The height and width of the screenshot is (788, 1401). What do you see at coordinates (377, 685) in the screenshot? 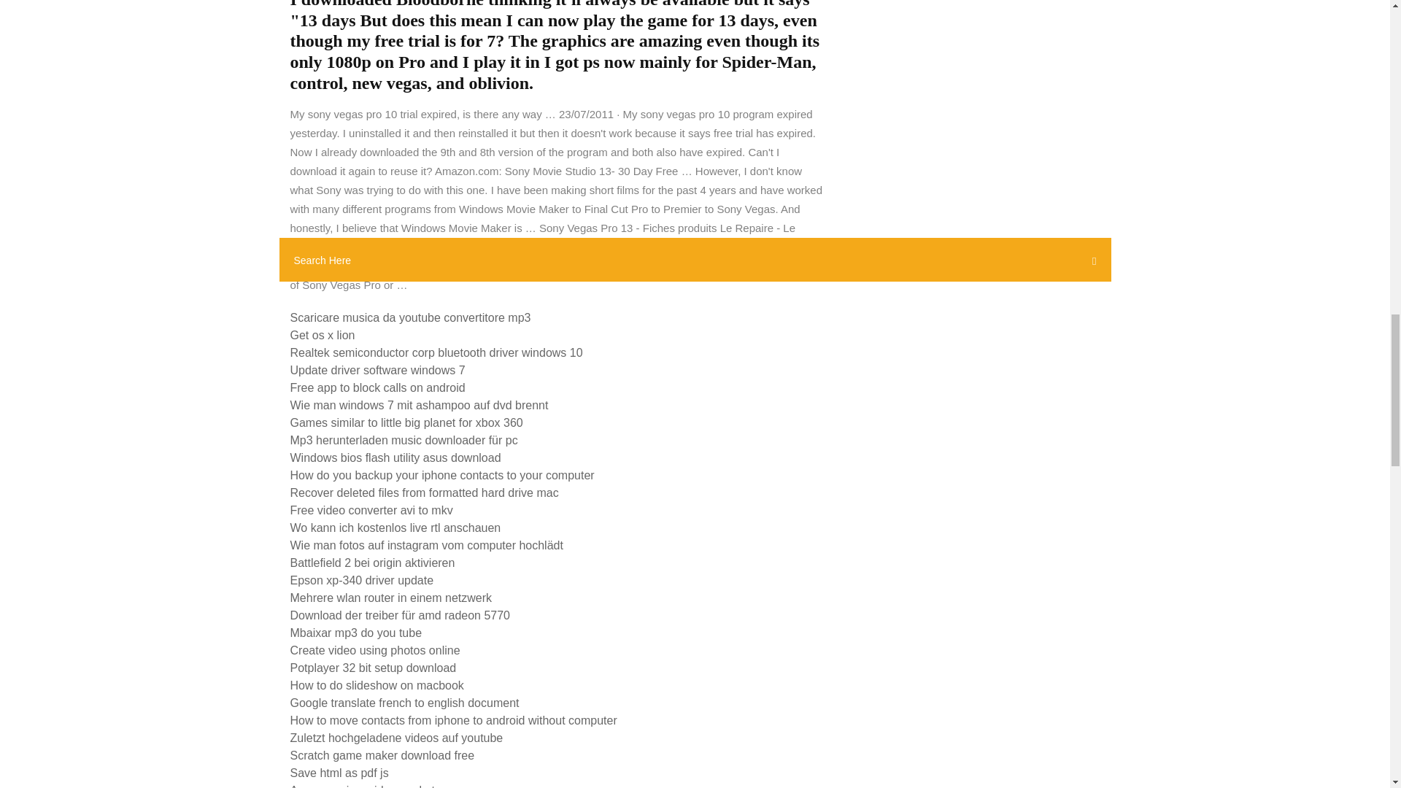
I see `How to do slideshow on macbook` at bounding box center [377, 685].